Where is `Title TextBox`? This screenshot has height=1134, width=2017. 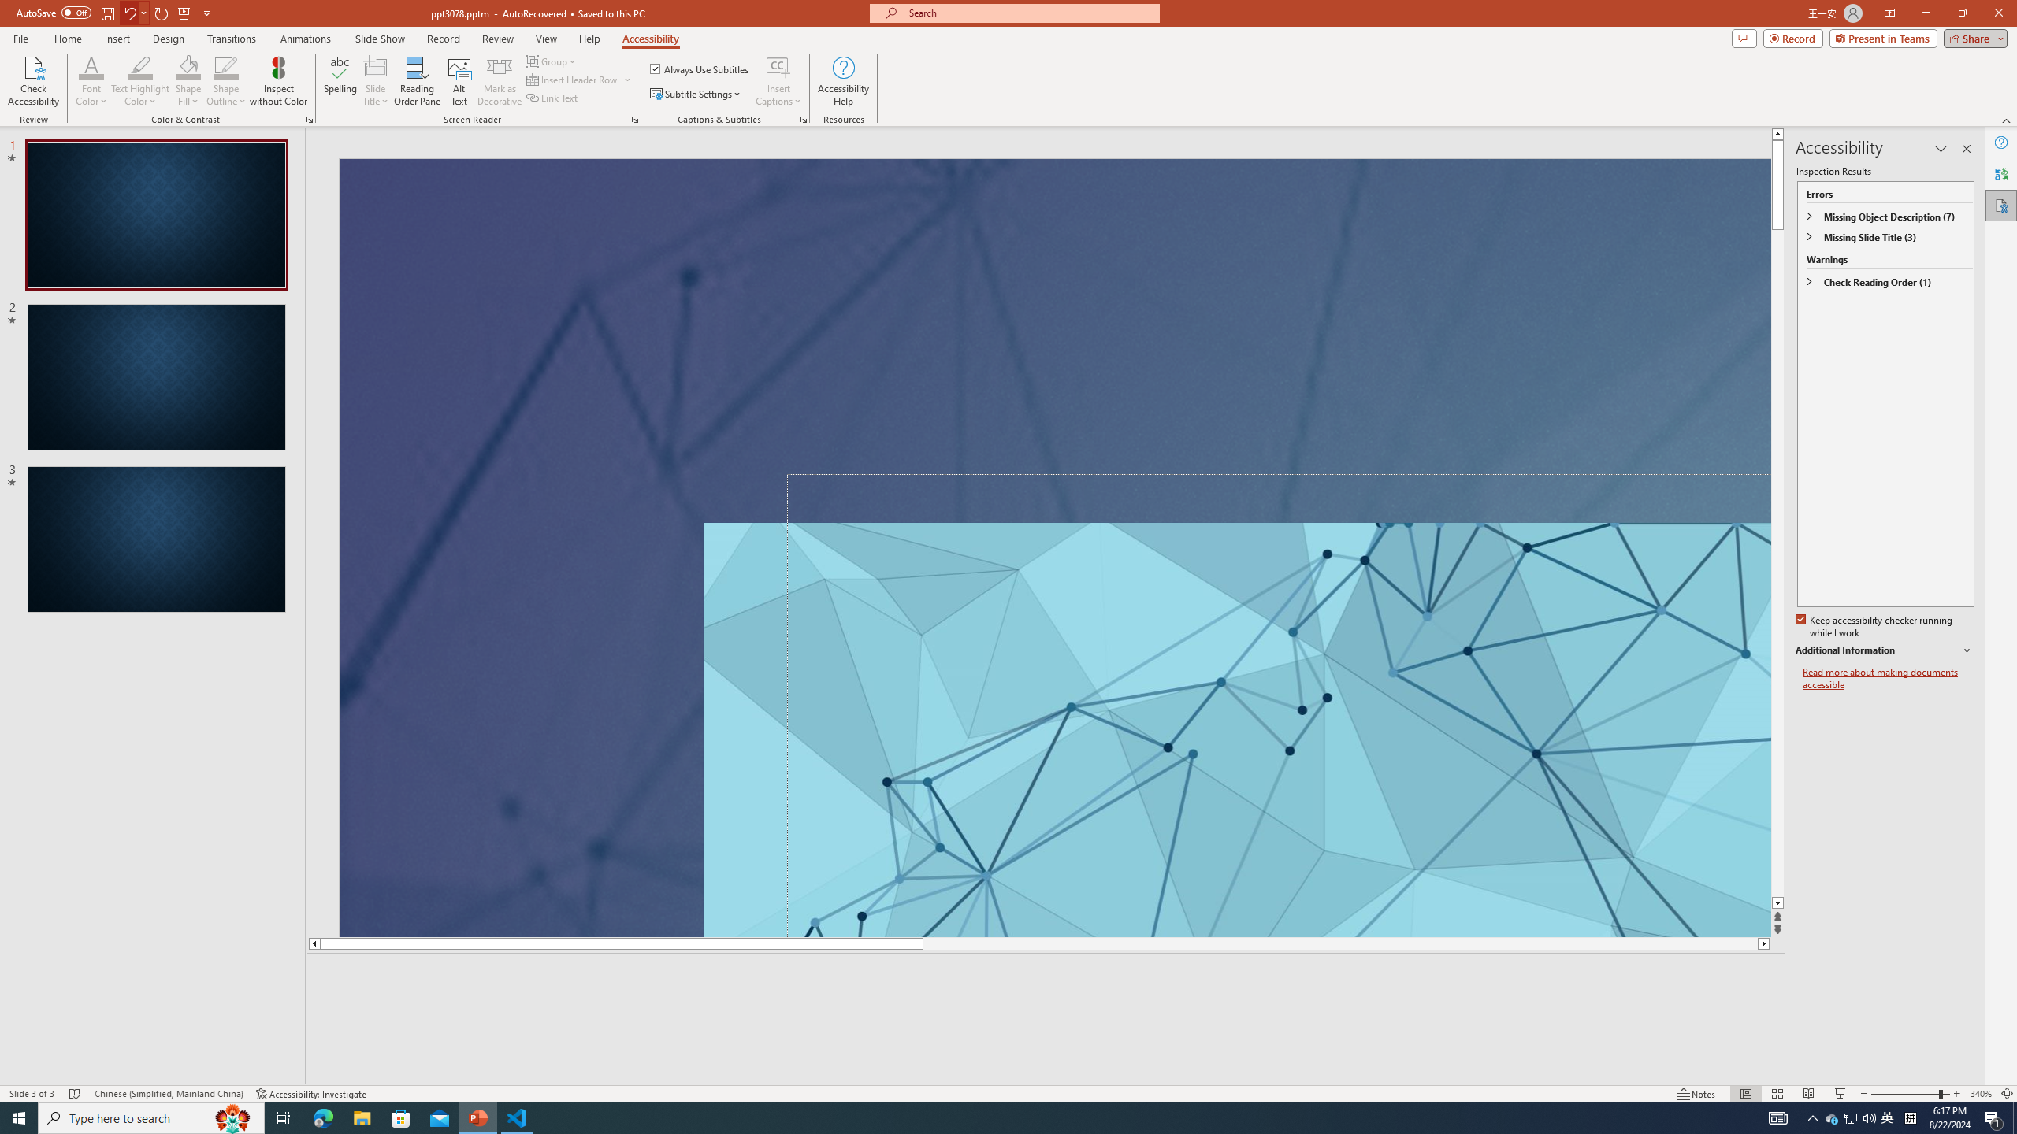 Title TextBox is located at coordinates (1278, 705).